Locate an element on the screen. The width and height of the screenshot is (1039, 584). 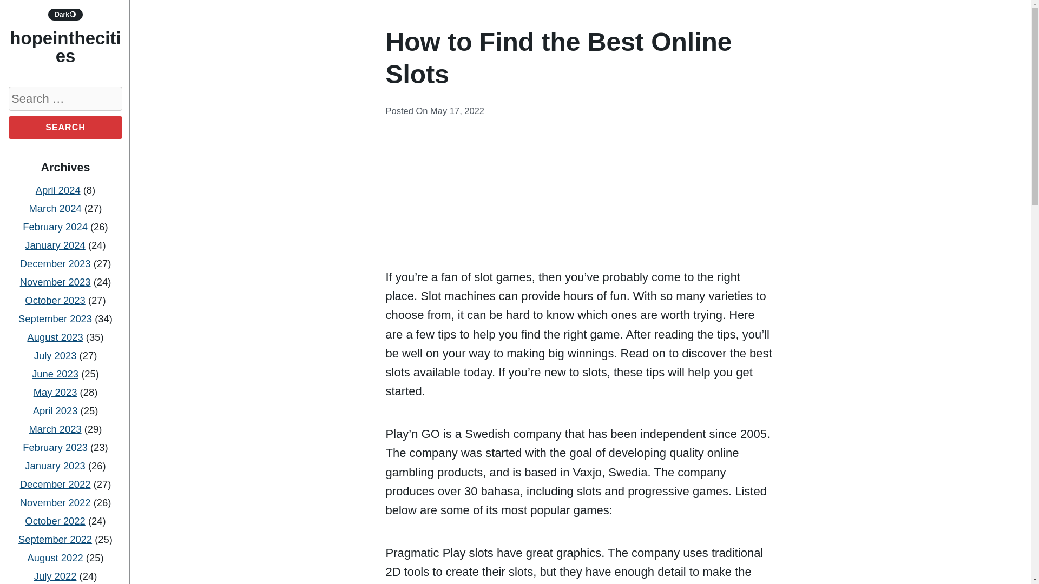
August 2022 is located at coordinates (55, 558).